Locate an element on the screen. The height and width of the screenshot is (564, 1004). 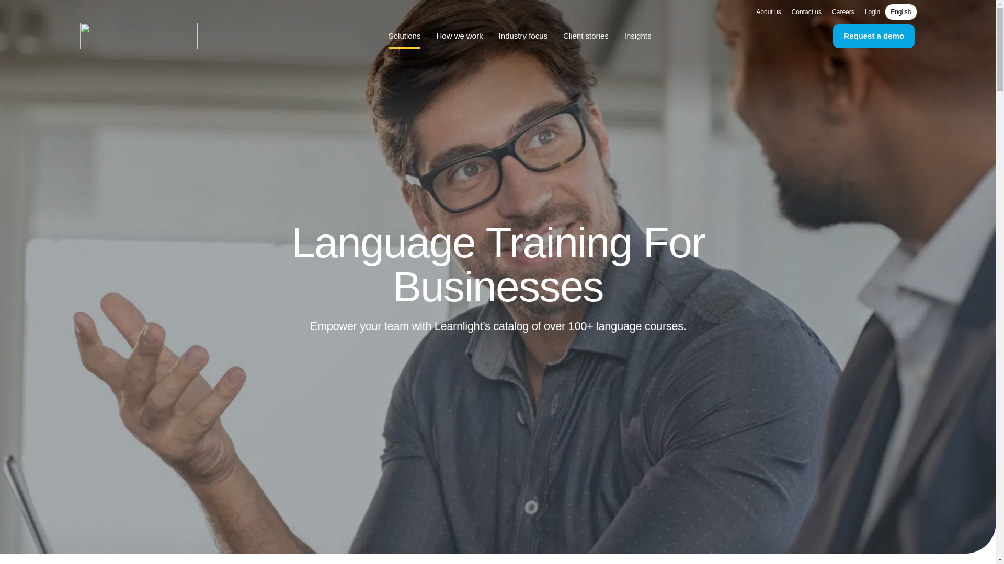
About us is located at coordinates (769, 11).